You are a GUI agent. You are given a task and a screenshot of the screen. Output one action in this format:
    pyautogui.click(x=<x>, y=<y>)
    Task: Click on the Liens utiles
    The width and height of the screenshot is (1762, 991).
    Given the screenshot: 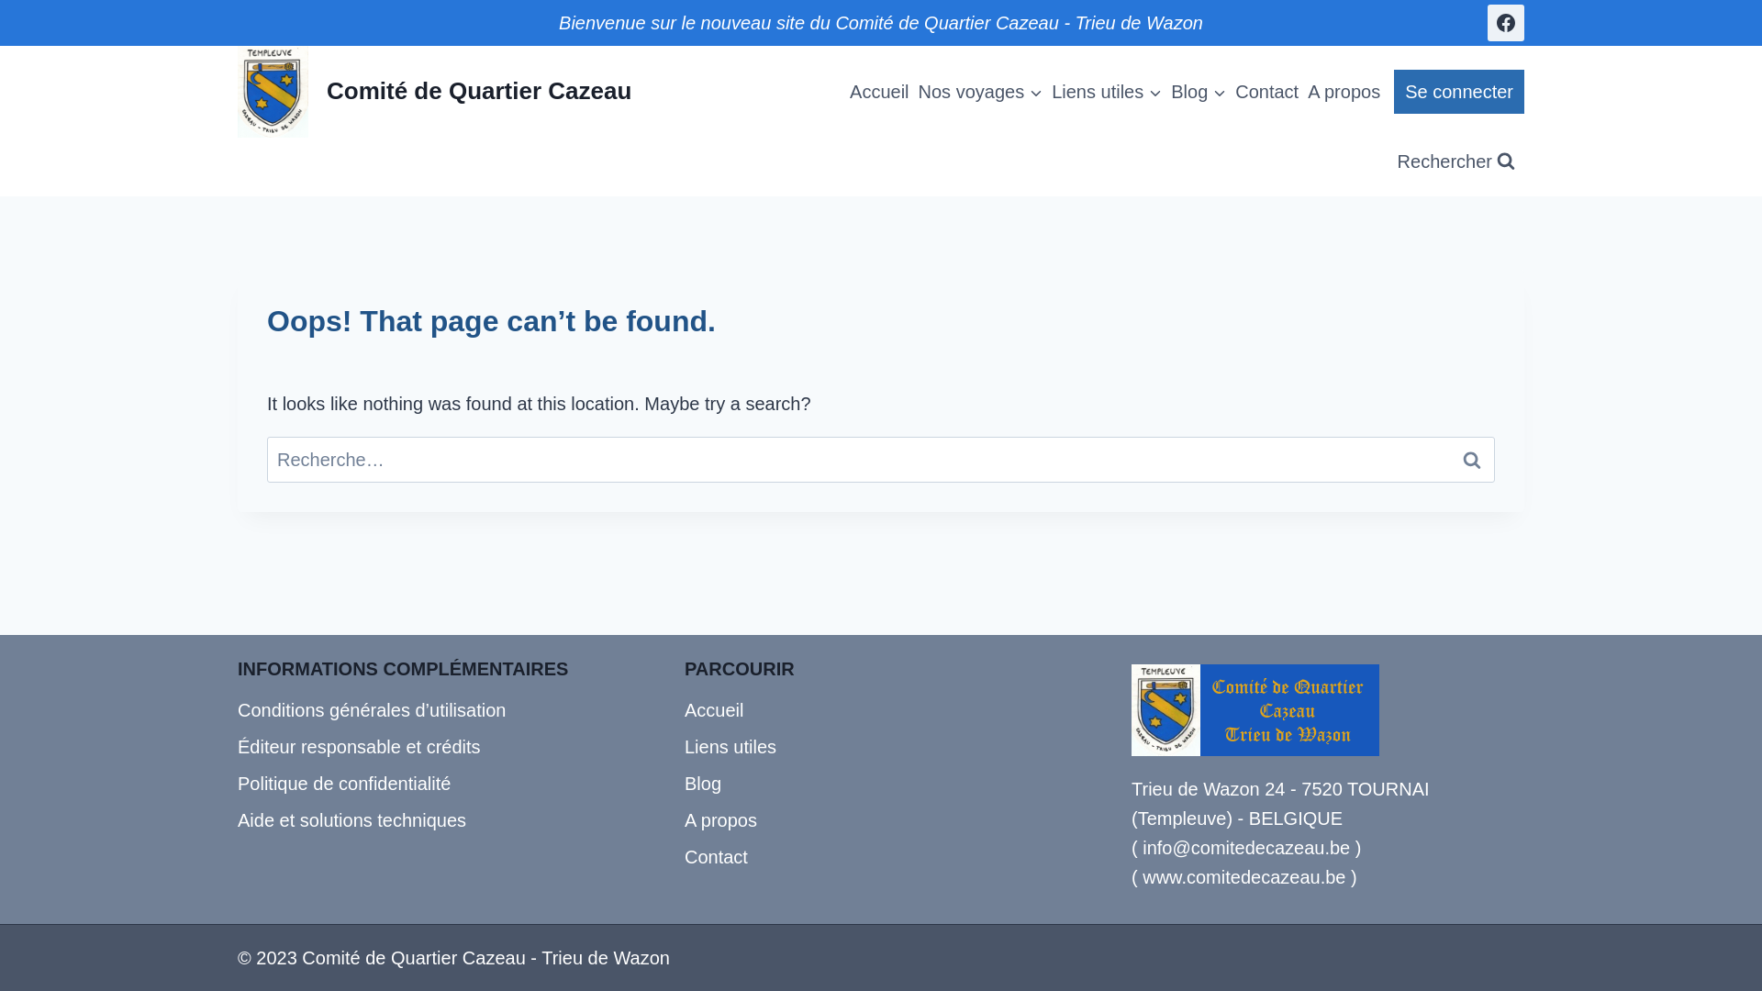 What is the action you would take?
    pyautogui.click(x=881, y=747)
    